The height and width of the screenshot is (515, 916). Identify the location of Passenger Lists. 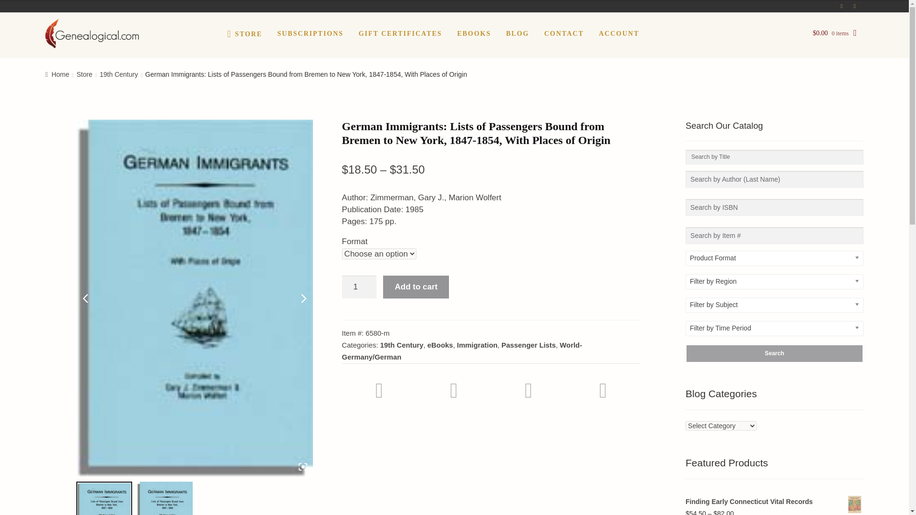
(529, 345).